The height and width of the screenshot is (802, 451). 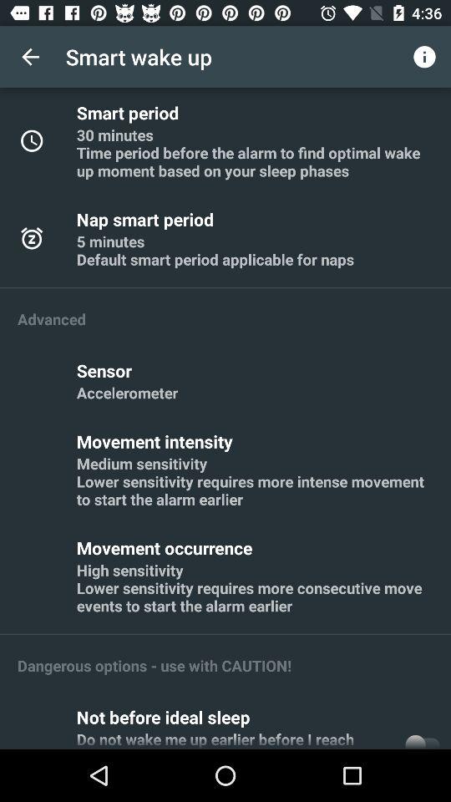 What do you see at coordinates (30, 57) in the screenshot?
I see `press the icon next to smart wake up app` at bounding box center [30, 57].